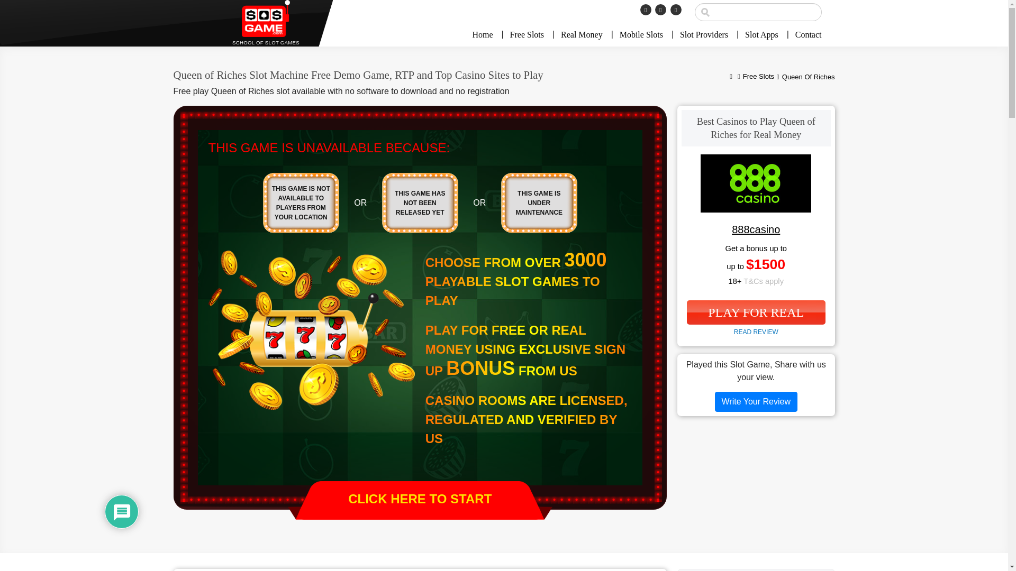  What do you see at coordinates (641, 35) in the screenshot?
I see `Mobile Slots` at bounding box center [641, 35].